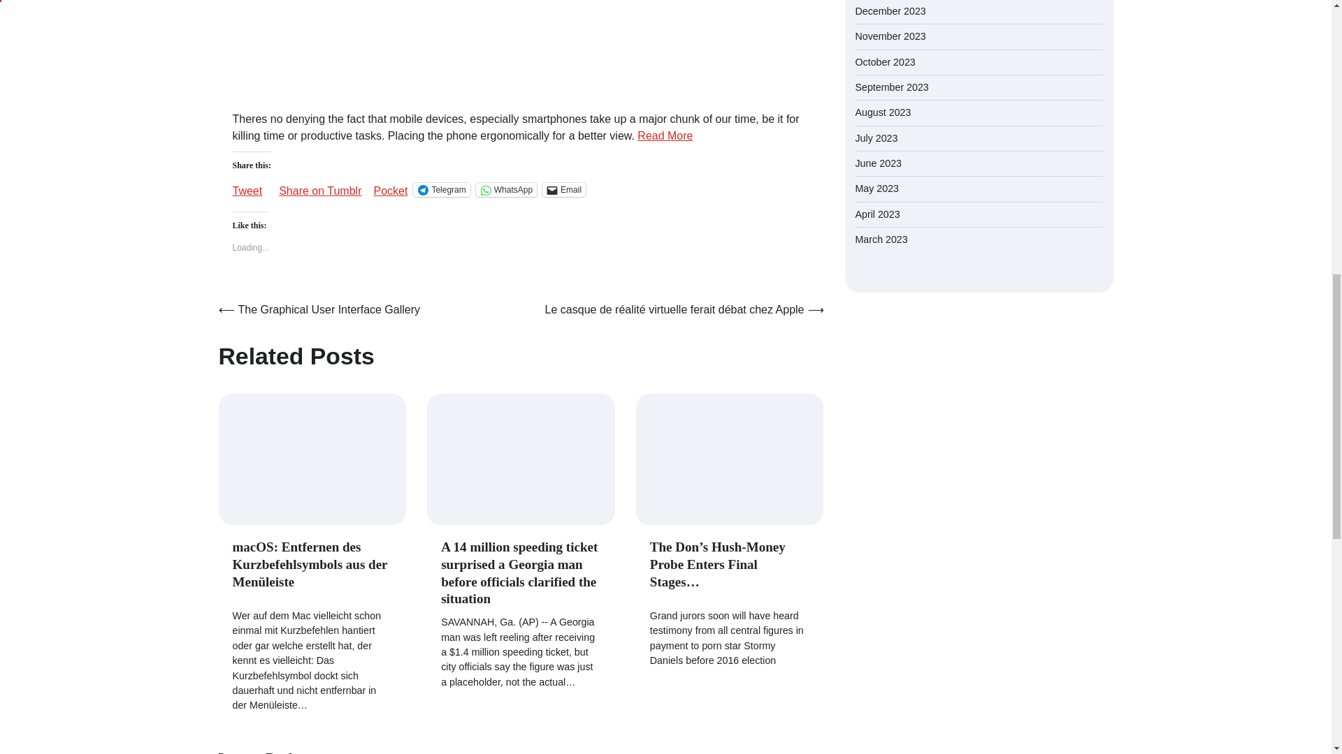 The width and height of the screenshot is (1342, 754). Describe the element at coordinates (665, 135) in the screenshot. I see `Read More` at that location.